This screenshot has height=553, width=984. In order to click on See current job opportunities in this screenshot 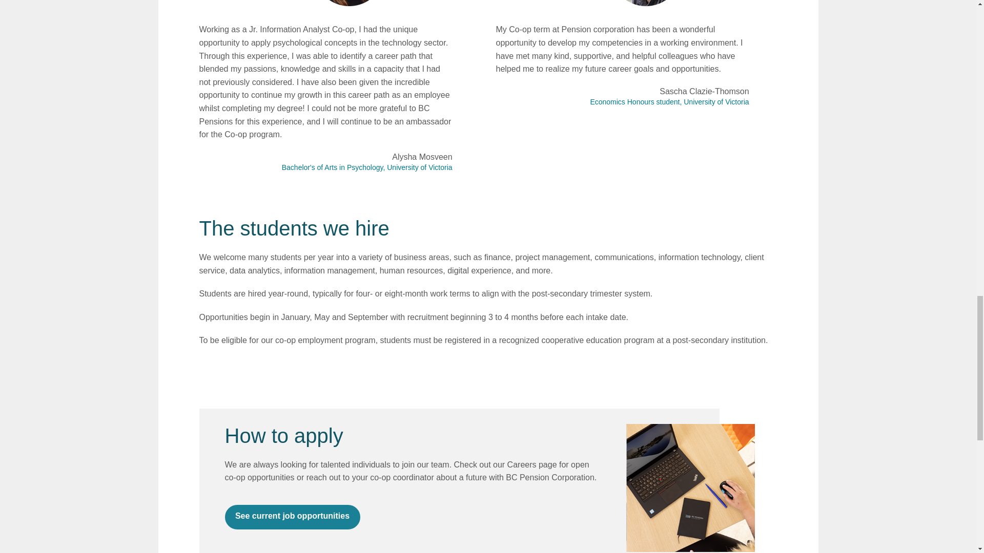, I will do `click(292, 517)`.